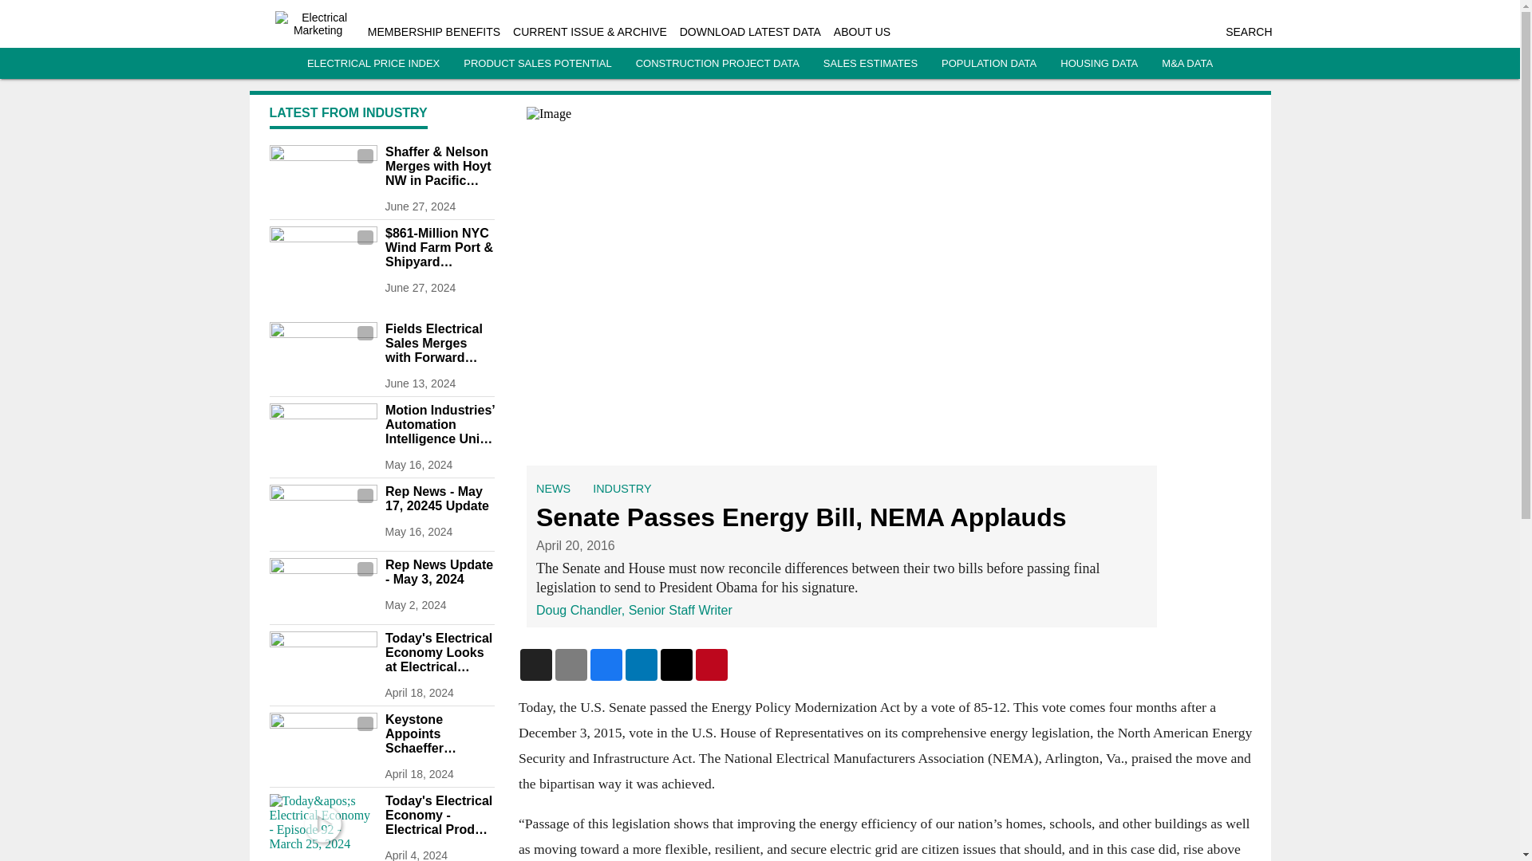 The image size is (1532, 861). What do you see at coordinates (434, 32) in the screenshot?
I see `MEMBERSHIP BENEFITS` at bounding box center [434, 32].